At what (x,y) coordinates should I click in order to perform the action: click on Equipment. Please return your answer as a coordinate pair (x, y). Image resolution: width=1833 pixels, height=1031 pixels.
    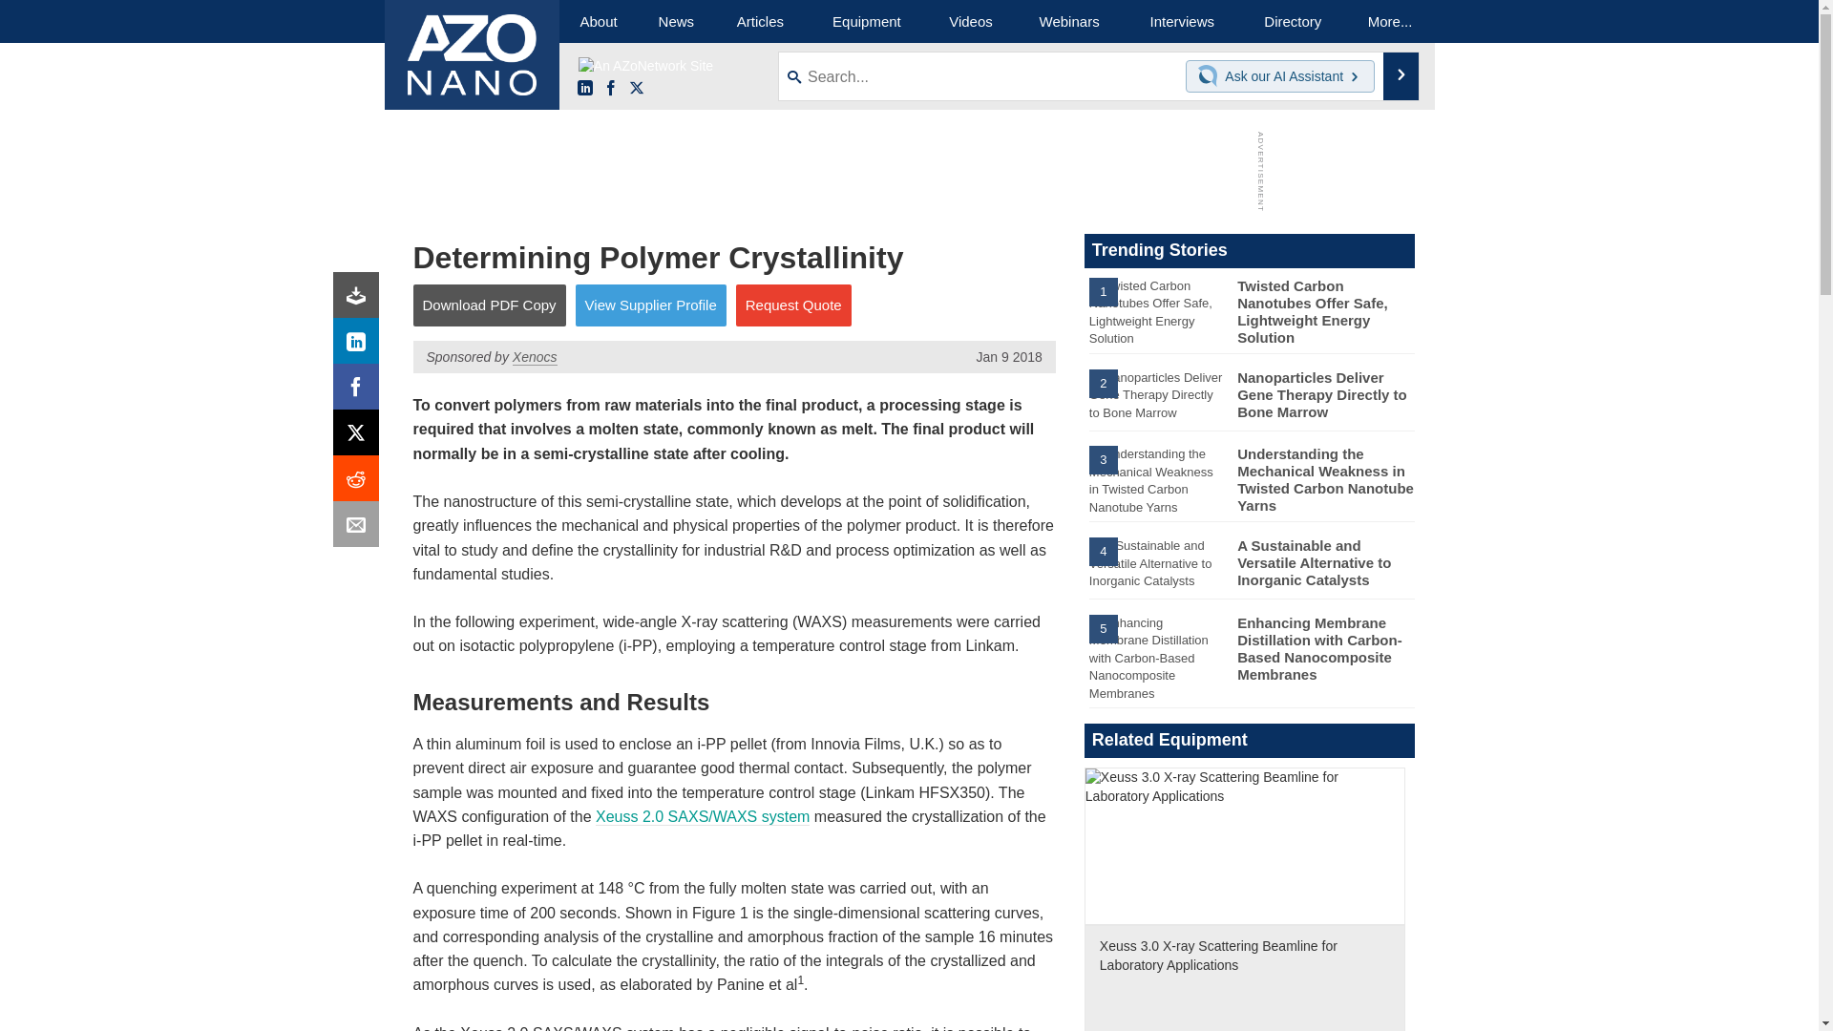
    Looking at the image, I should click on (867, 21).